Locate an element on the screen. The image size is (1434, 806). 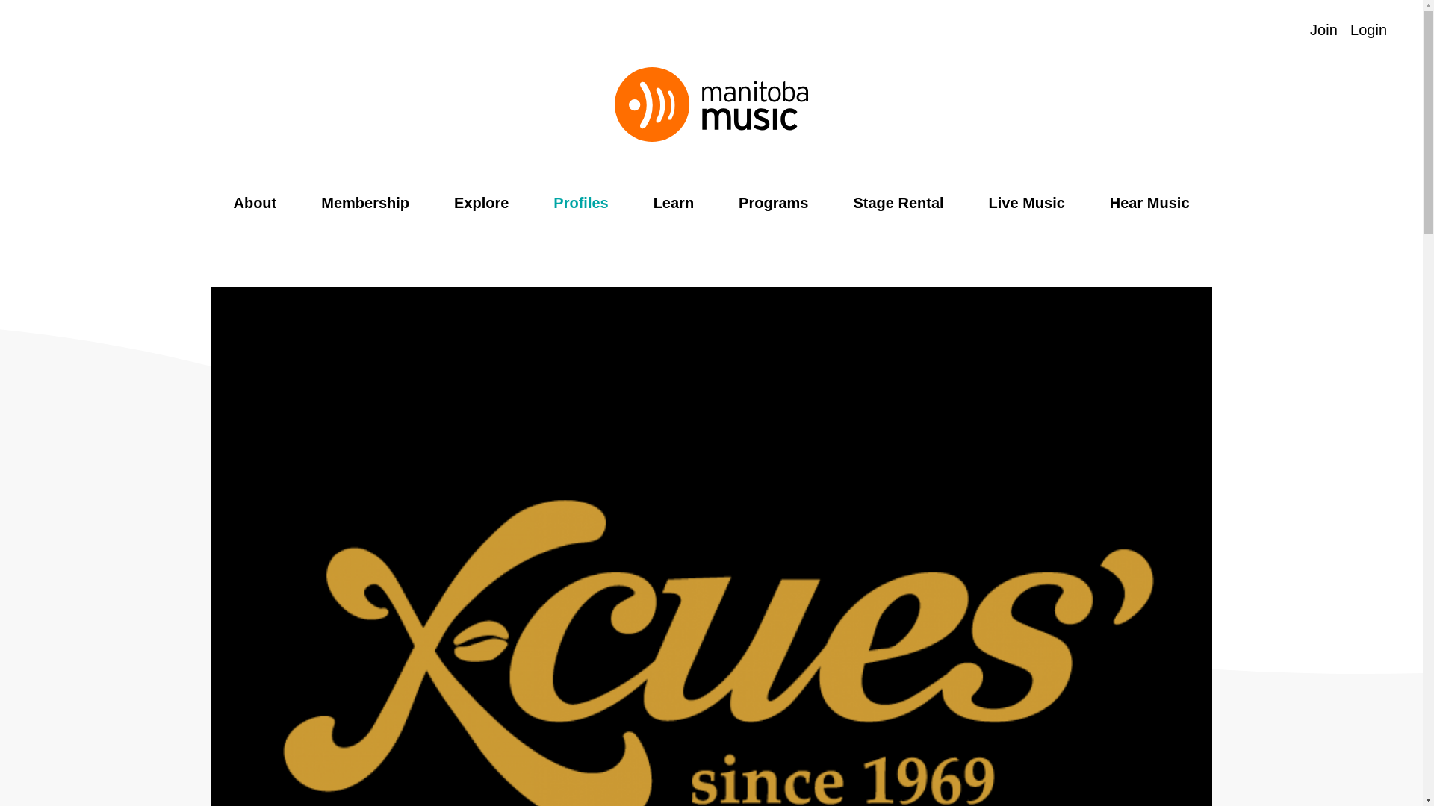
Contact Us via email is located at coordinates (212, 31).